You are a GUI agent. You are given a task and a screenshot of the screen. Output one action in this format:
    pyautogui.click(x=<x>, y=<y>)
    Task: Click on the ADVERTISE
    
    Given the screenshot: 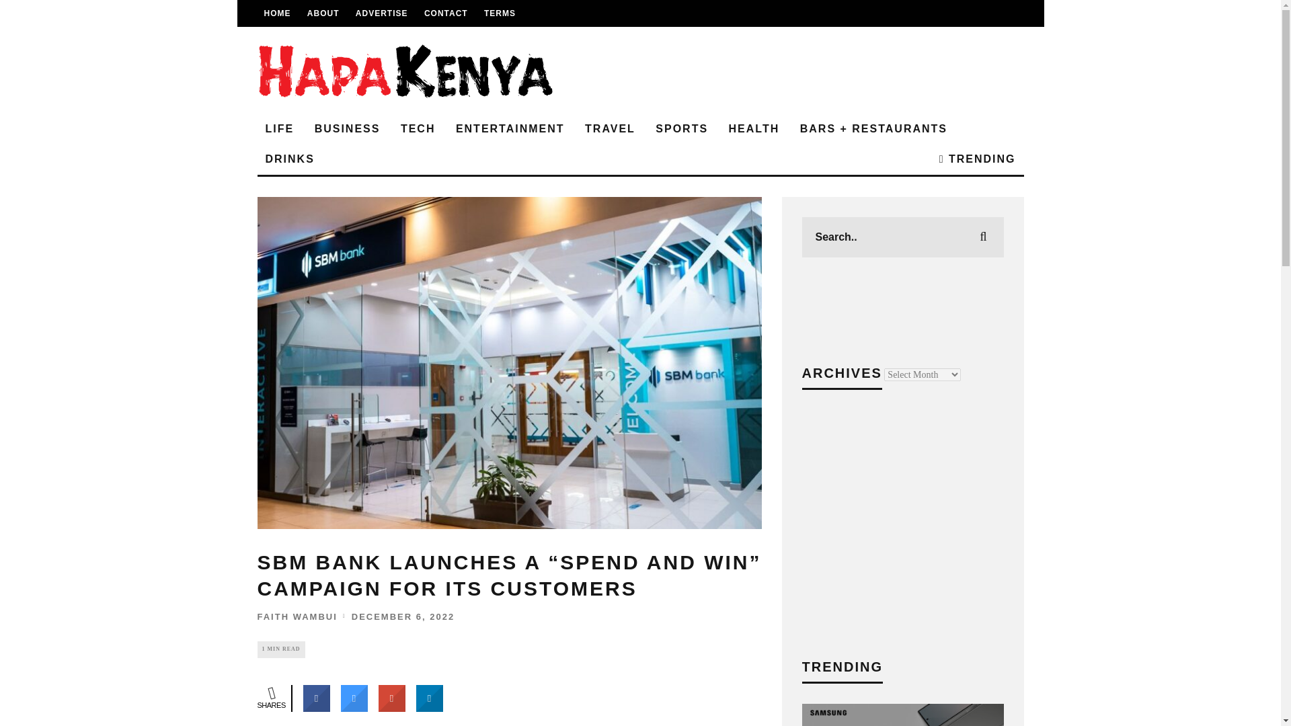 What is the action you would take?
    pyautogui.click(x=382, y=13)
    